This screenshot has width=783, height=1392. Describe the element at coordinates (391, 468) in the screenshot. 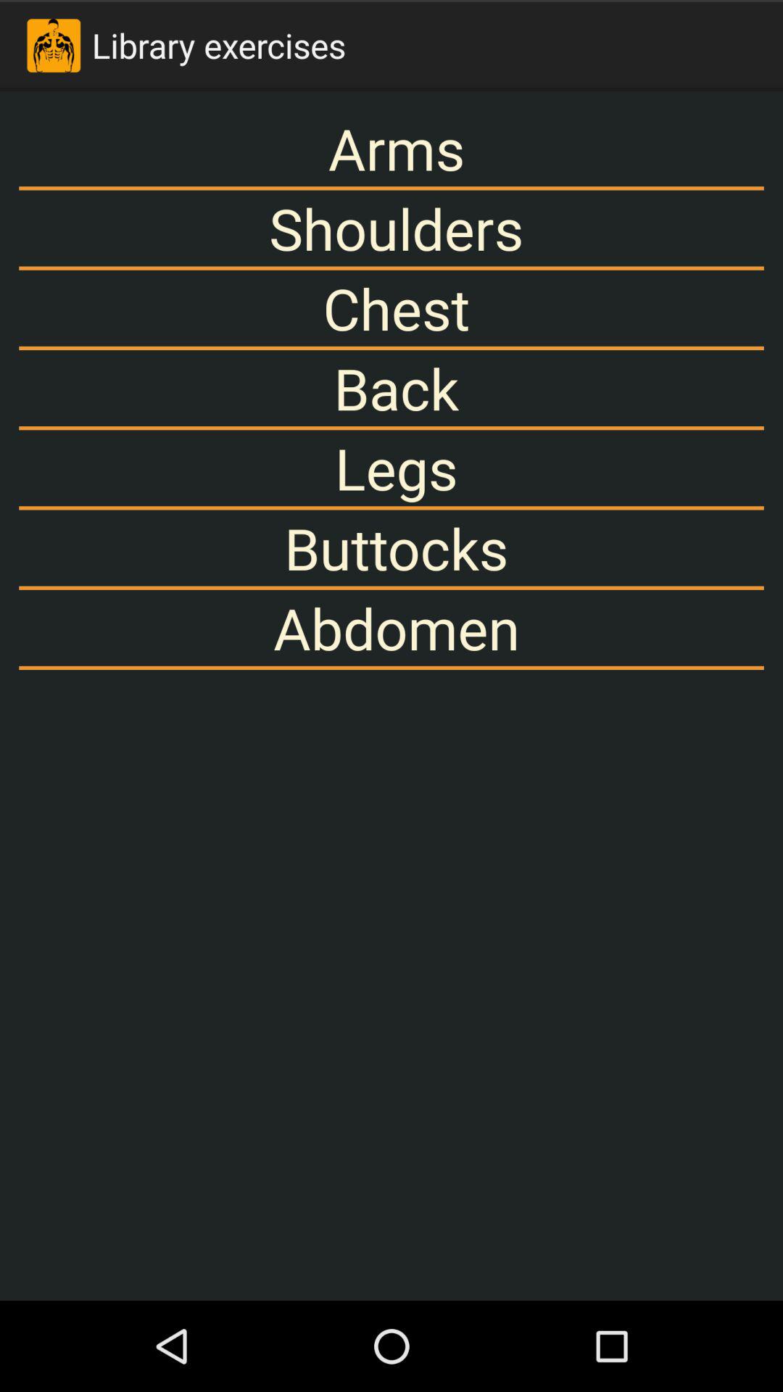

I see `turn off the item below the back` at that location.